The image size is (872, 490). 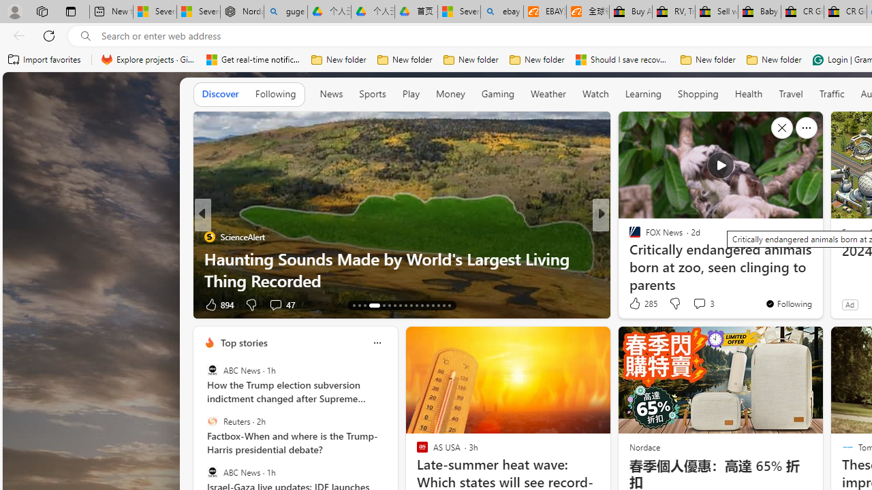 What do you see at coordinates (629, 236) in the screenshot?
I see `The Cool Down` at bounding box center [629, 236].